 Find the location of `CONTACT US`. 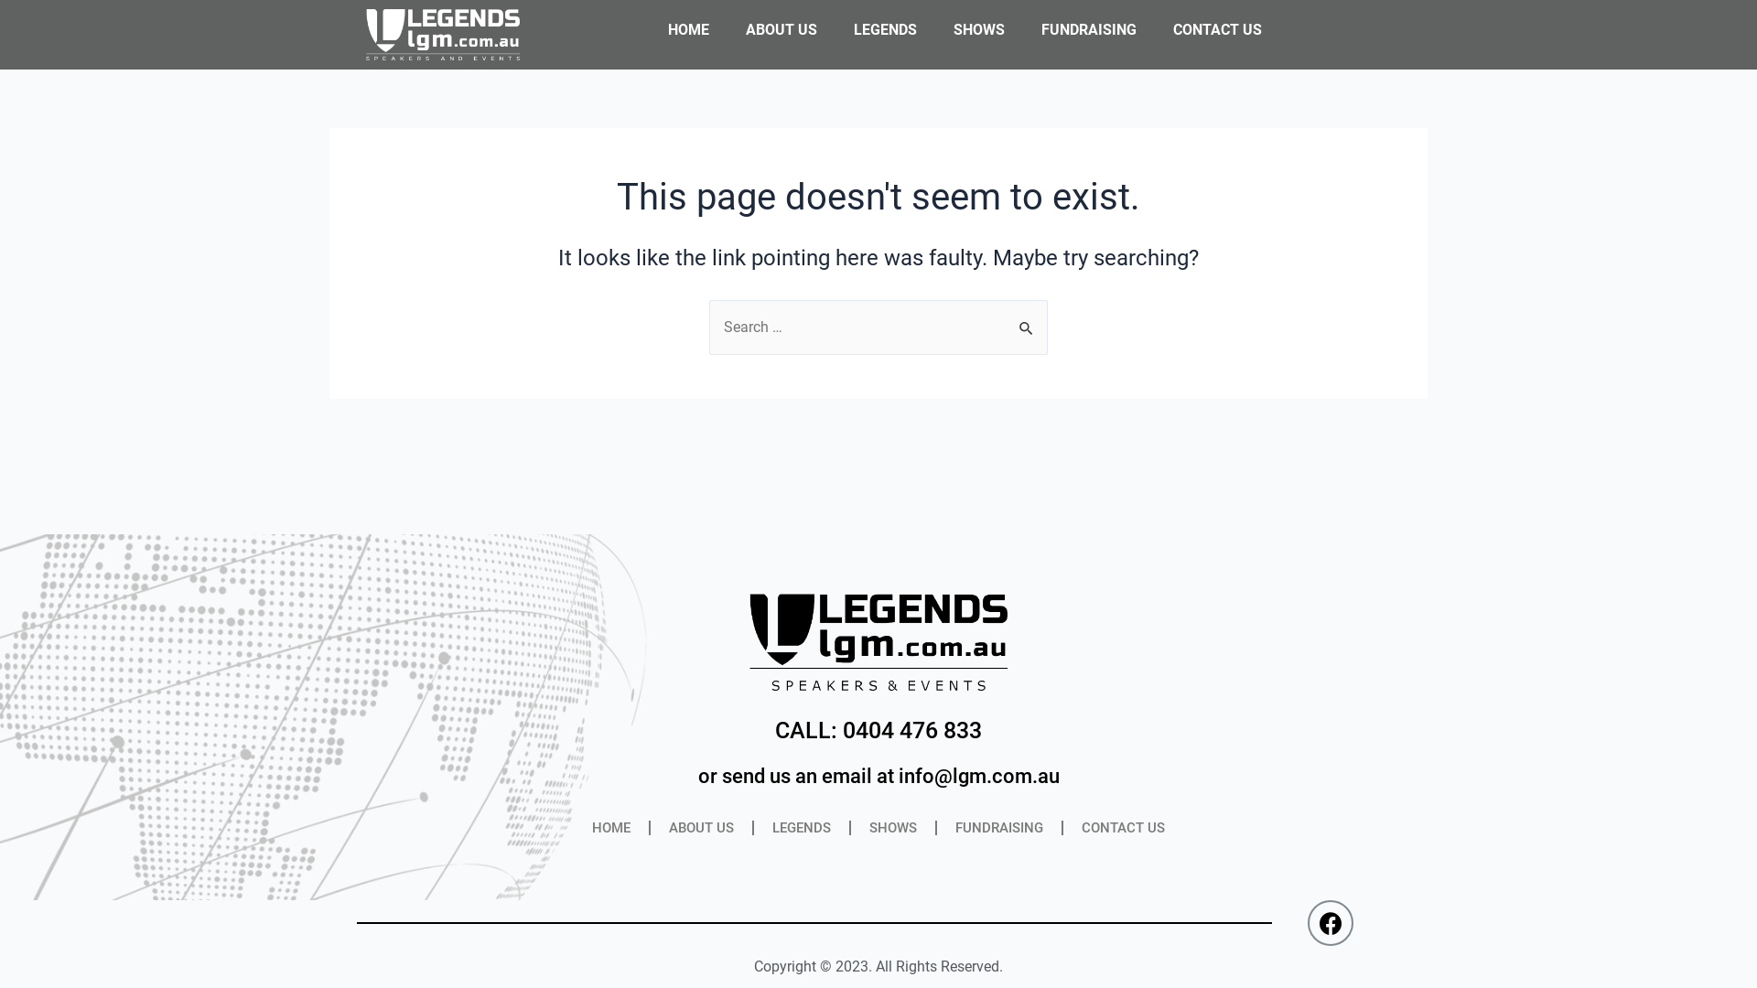

CONTACT US is located at coordinates (1124, 828).